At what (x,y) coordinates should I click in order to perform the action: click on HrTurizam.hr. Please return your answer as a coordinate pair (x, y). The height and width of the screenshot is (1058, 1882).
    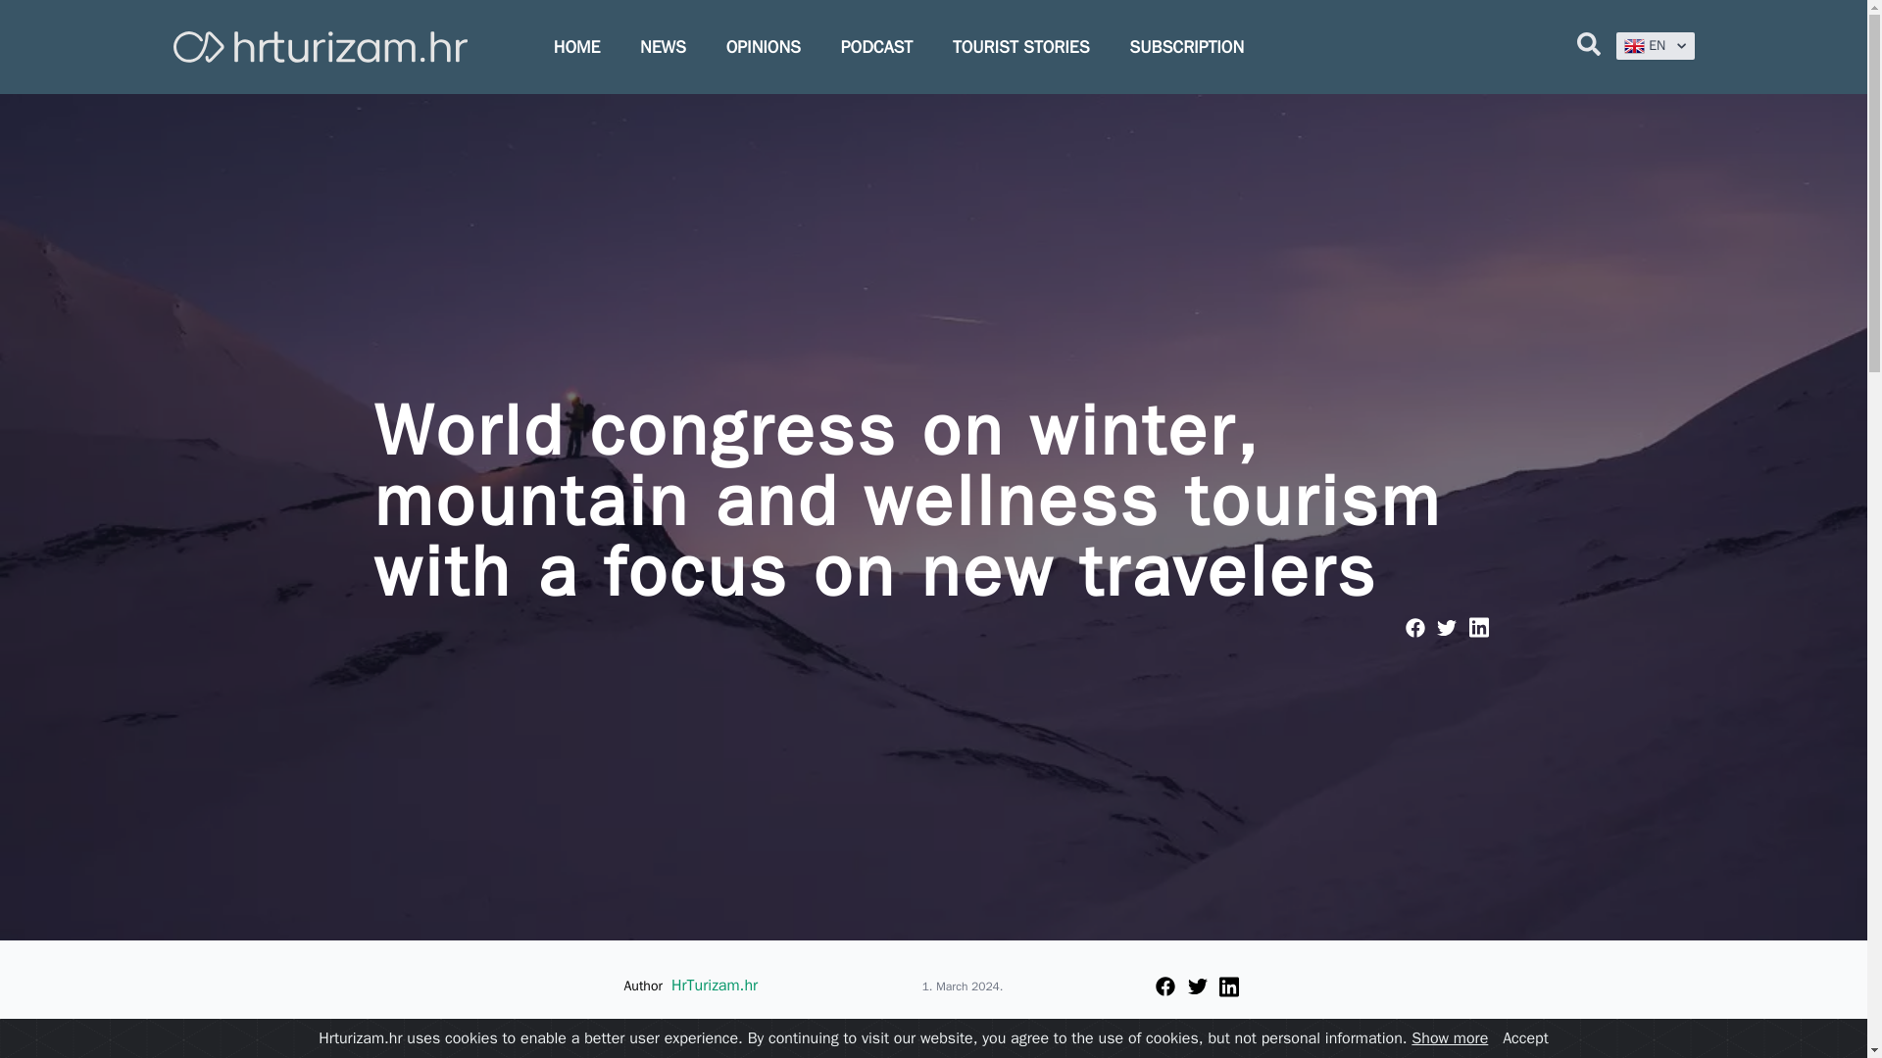
    Looking at the image, I should click on (715, 986).